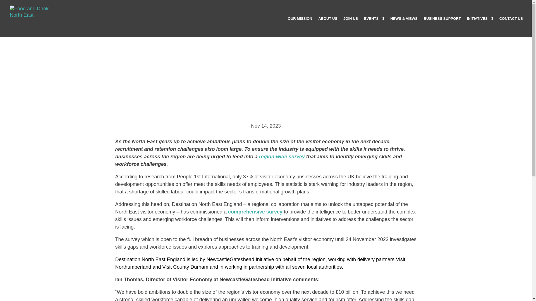 This screenshot has width=536, height=301. What do you see at coordinates (328, 27) in the screenshot?
I see `ABOUT US` at bounding box center [328, 27].